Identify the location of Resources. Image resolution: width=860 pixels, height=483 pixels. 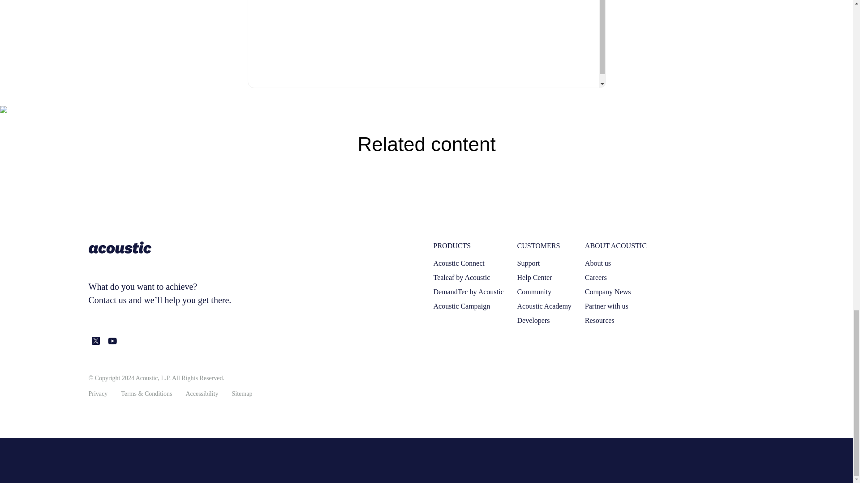
(599, 320).